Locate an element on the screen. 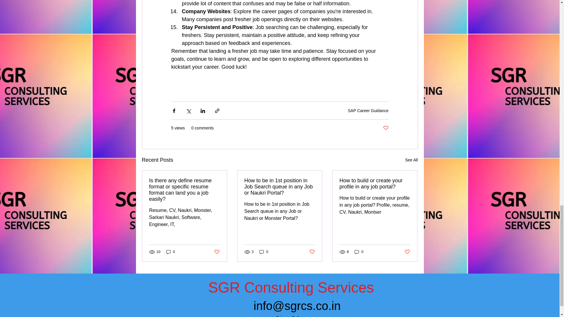 The width and height of the screenshot is (564, 317). Post not marked as liked is located at coordinates (407, 252).